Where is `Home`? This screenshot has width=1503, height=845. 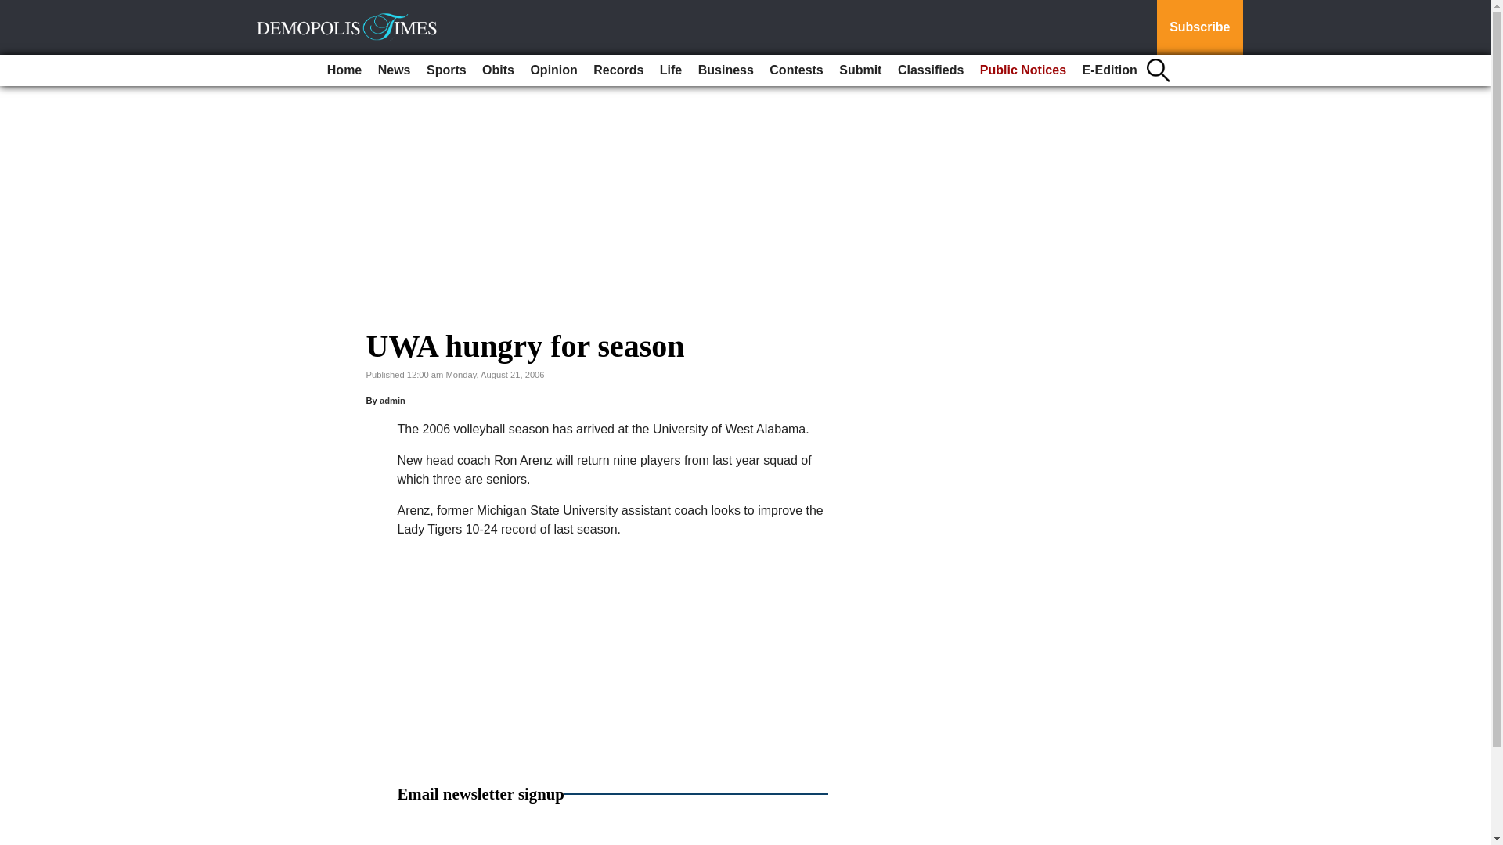
Home is located at coordinates (344, 70).